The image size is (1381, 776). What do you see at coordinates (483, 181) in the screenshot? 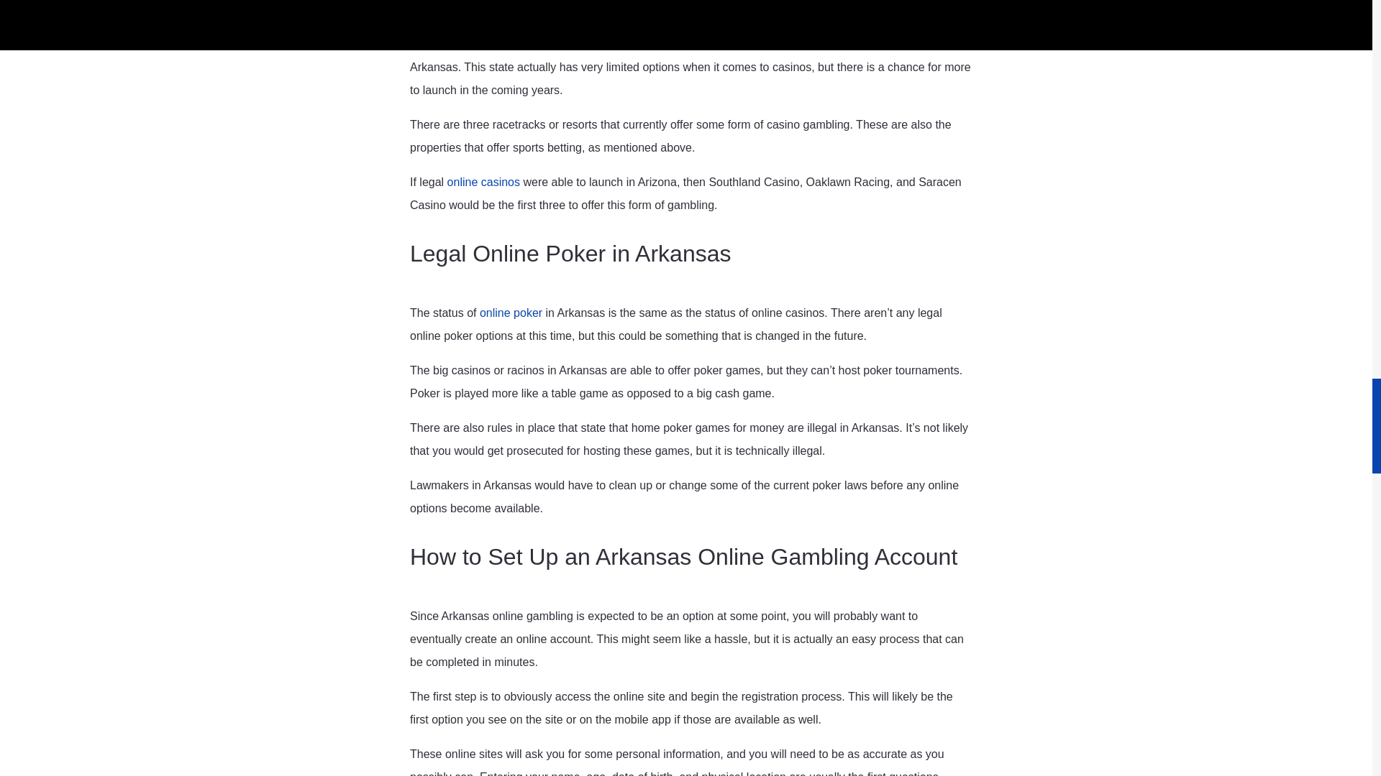
I see `online casinos` at bounding box center [483, 181].